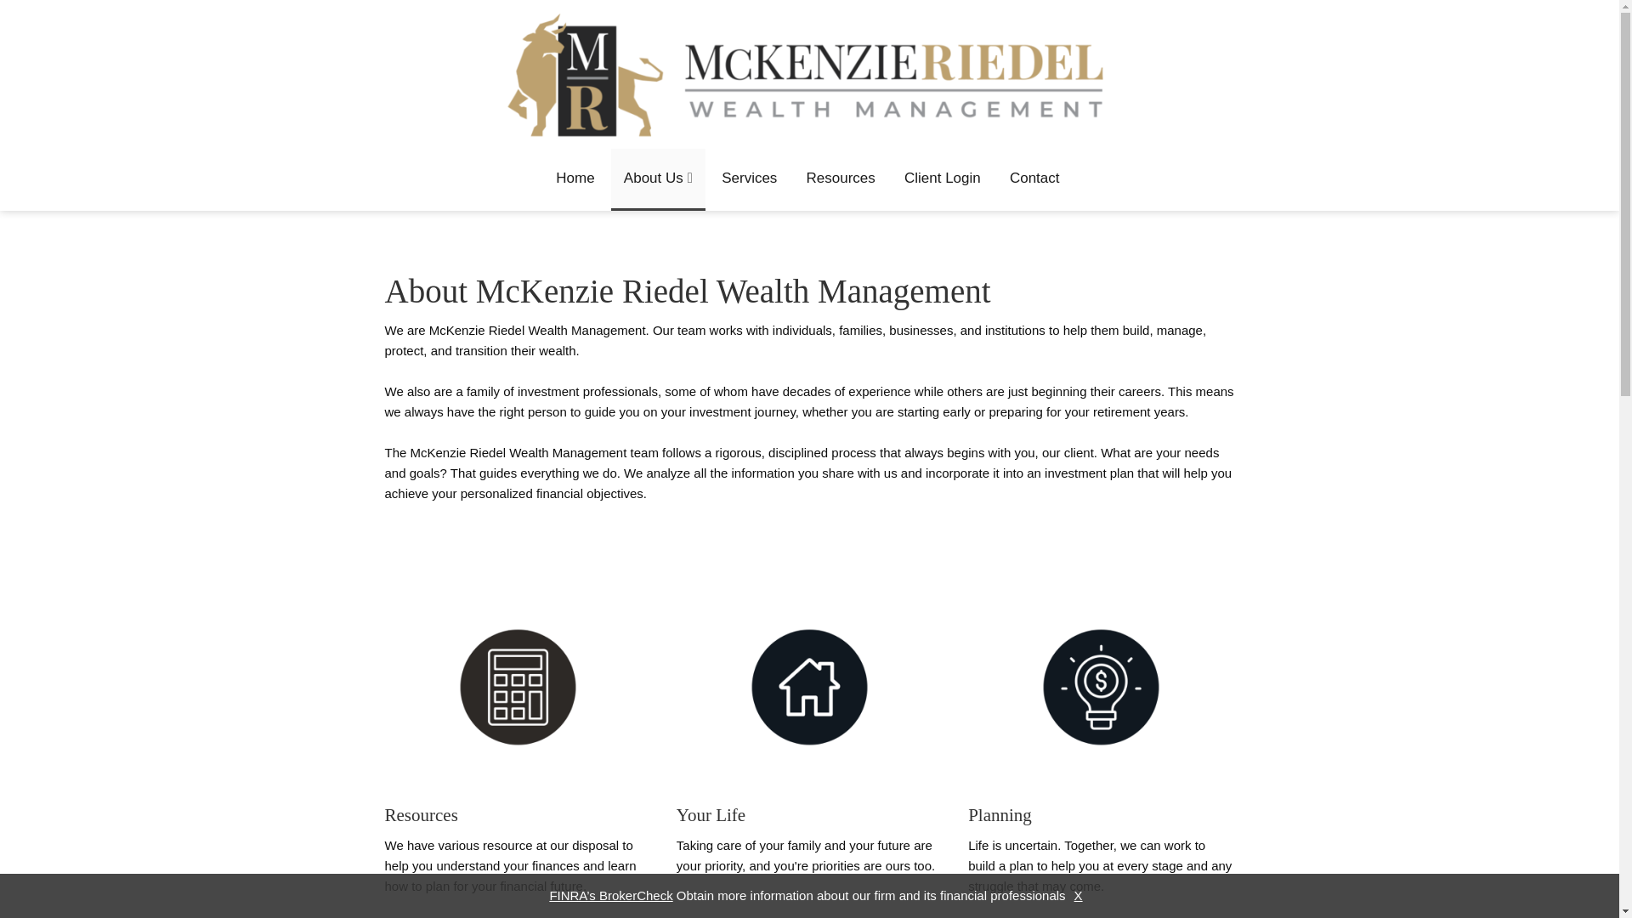  I want to click on Services, so click(749, 178).